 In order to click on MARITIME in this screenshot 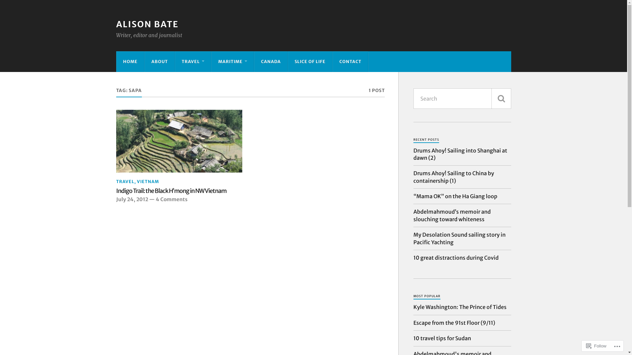, I will do `click(232, 61)`.